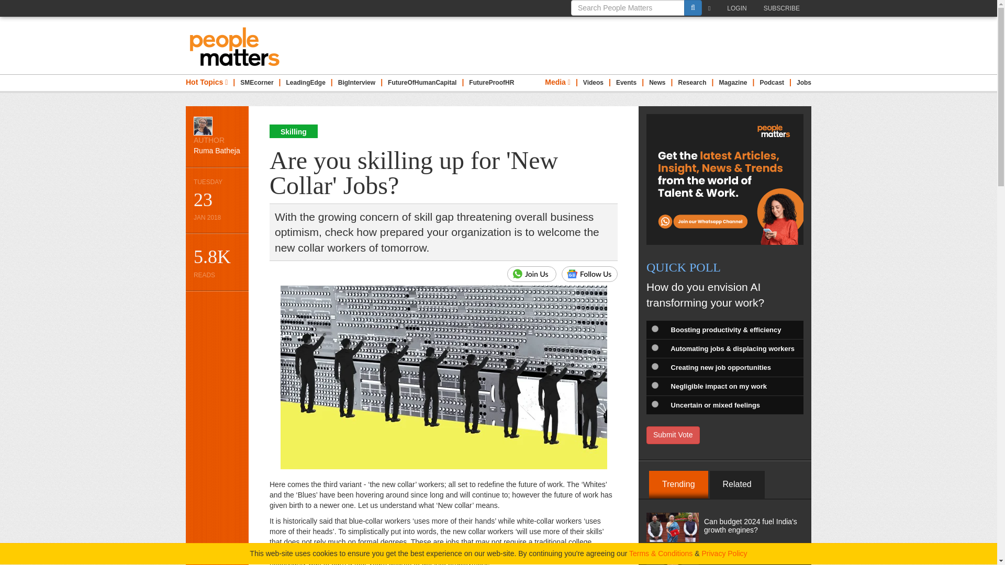 This screenshot has width=1005, height=565. What do you see at coordinates (491, 83) in the screenshot?
I see `FutureProofHR` at bounding box center [491, 83].